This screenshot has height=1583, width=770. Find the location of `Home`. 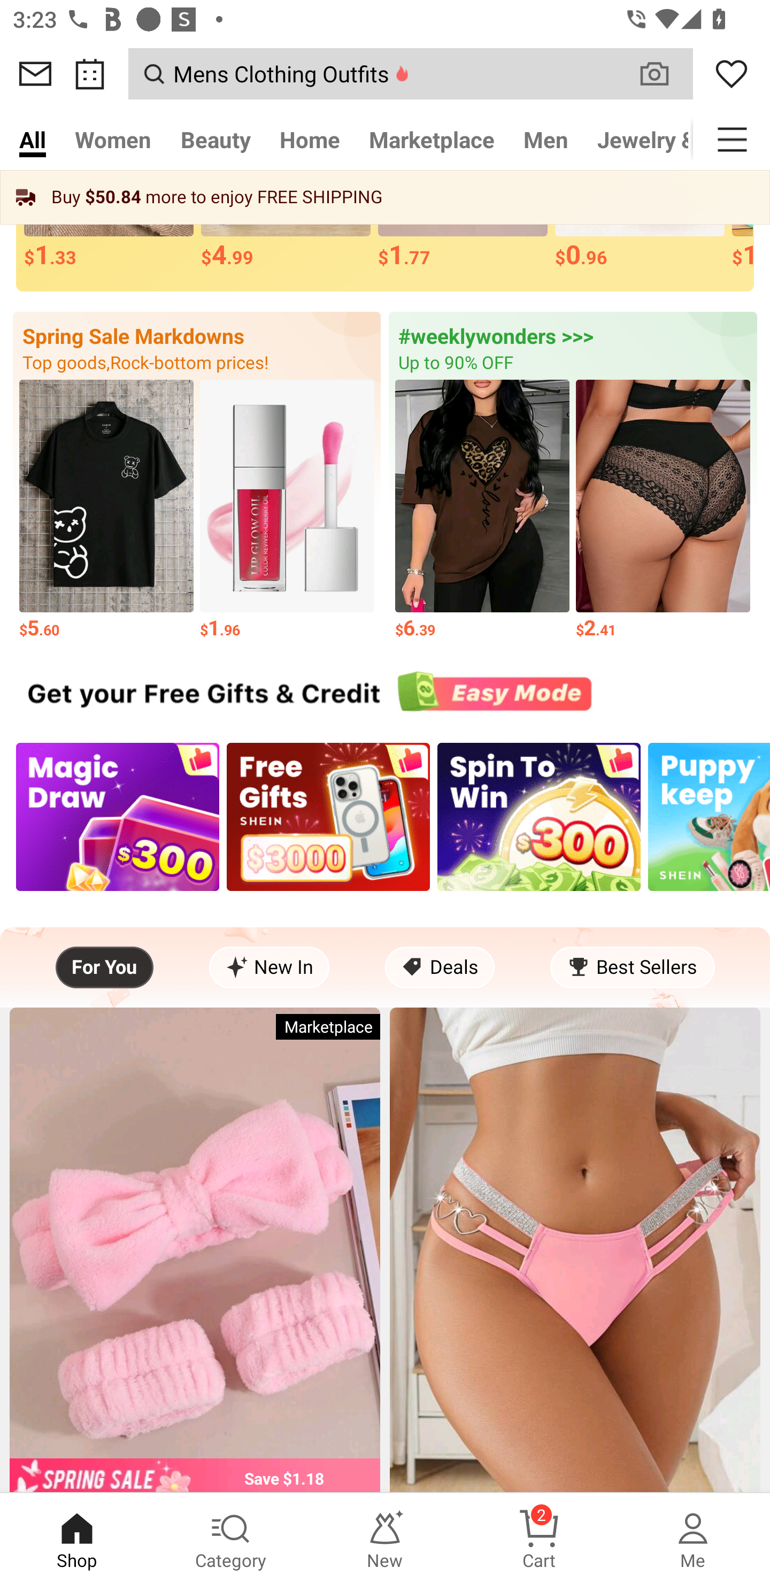

Home is located at coordinates (309, 139).